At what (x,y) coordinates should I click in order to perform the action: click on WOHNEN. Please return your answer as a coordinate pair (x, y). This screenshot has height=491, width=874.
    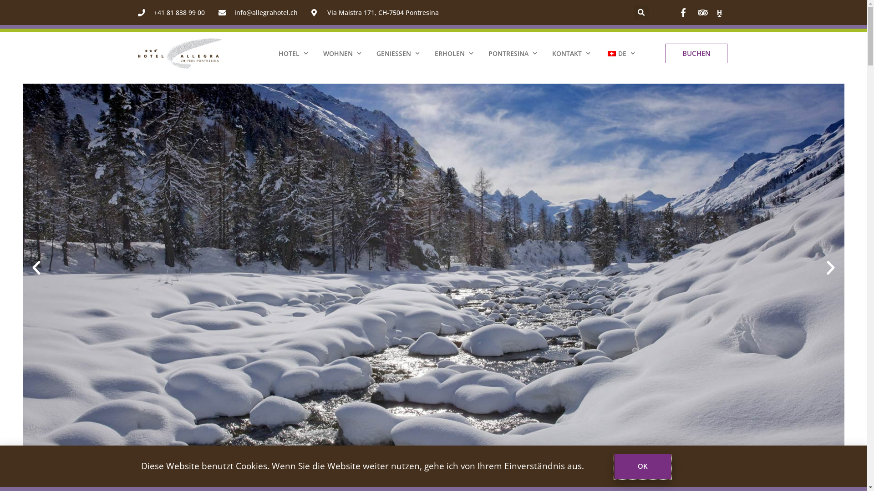
    Looking at the image, I should click on (342, 54).